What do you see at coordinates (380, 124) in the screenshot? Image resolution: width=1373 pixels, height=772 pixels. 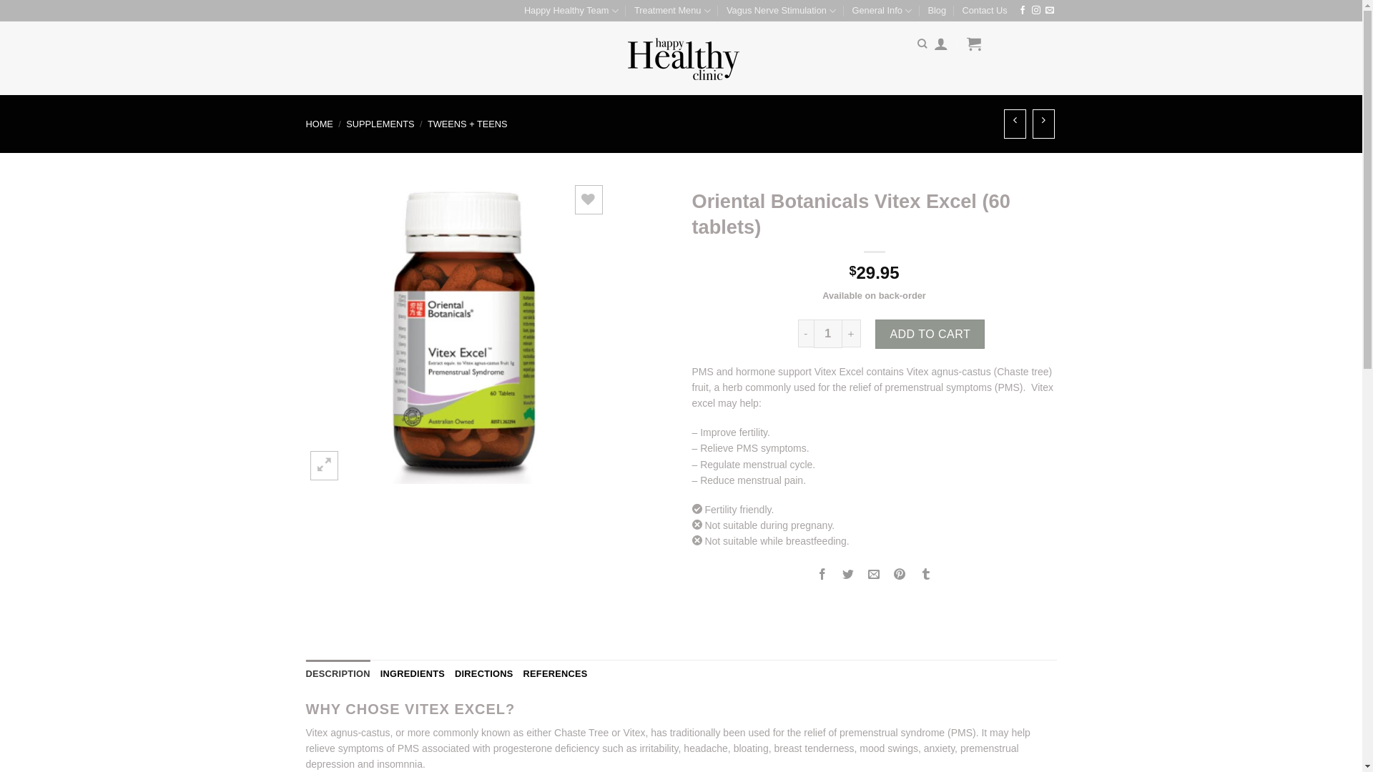 I see `SUPPLEMENTS` at bounding box center [380, 124].